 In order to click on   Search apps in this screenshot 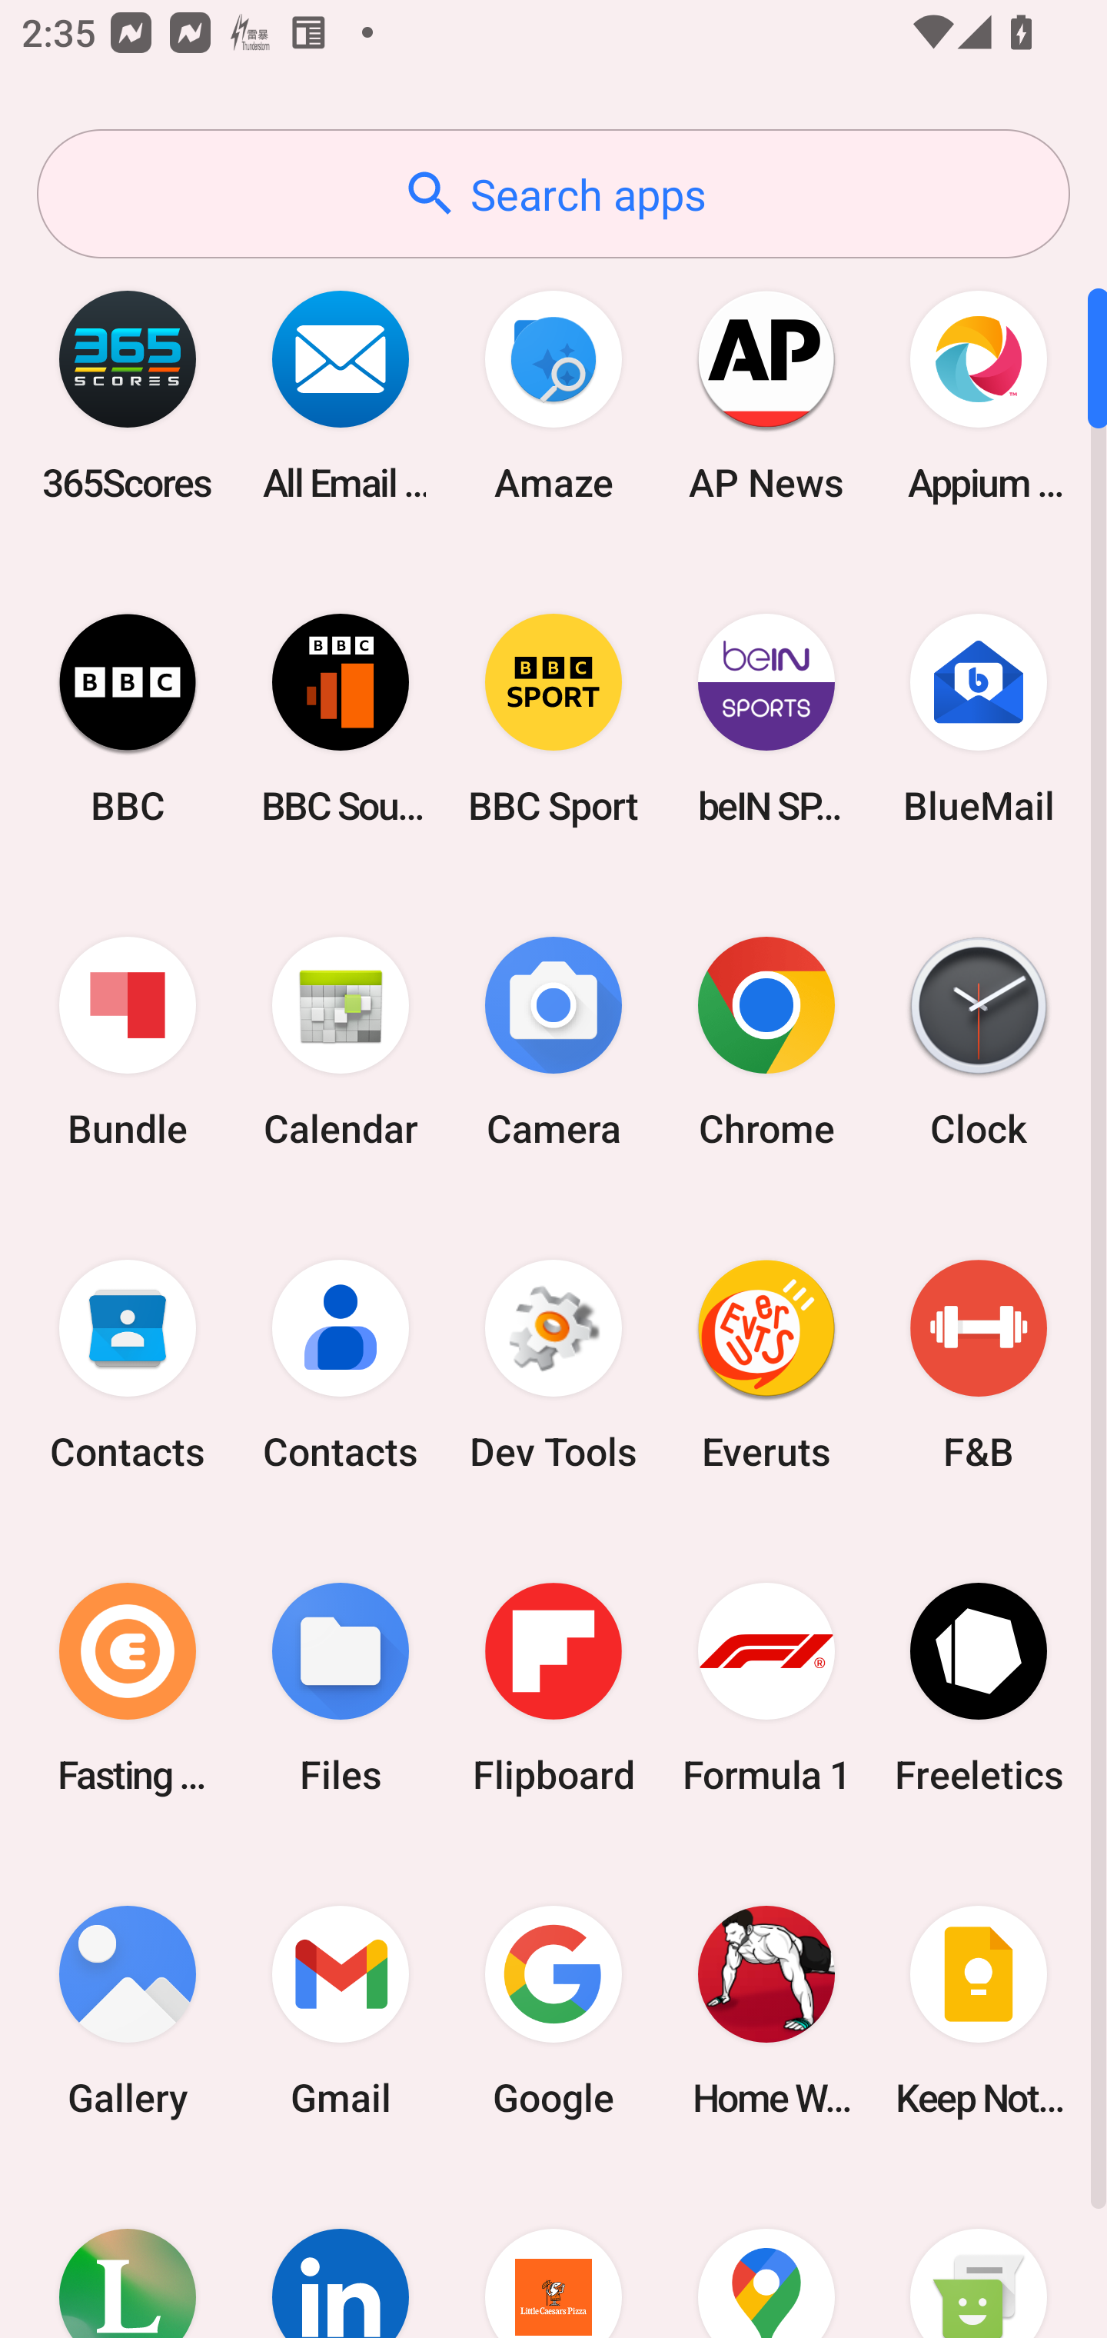, I will do `click(553, 194)`.